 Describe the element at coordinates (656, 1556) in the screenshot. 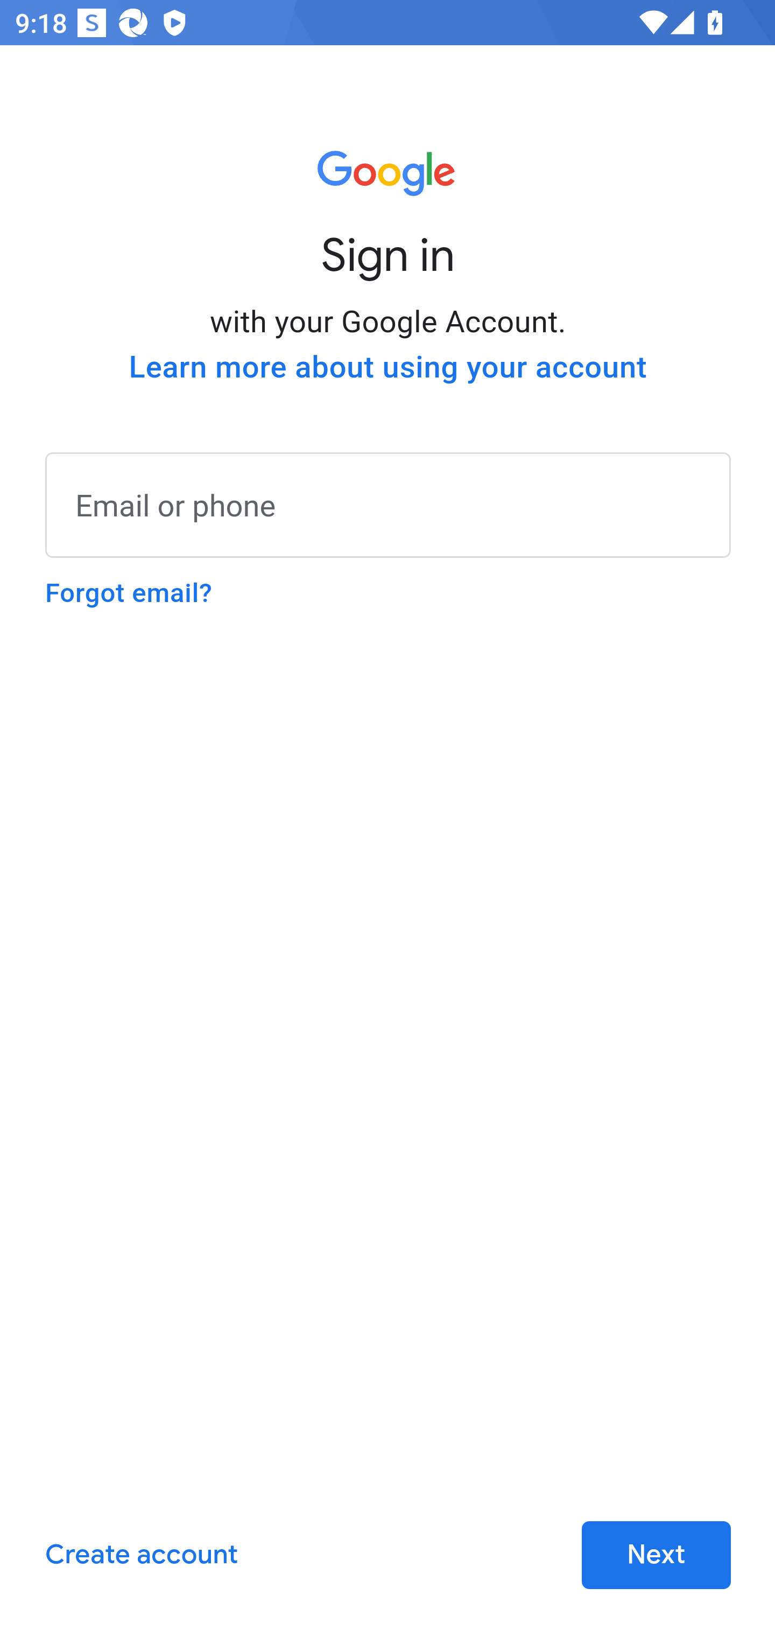

I see `Next` at that location.